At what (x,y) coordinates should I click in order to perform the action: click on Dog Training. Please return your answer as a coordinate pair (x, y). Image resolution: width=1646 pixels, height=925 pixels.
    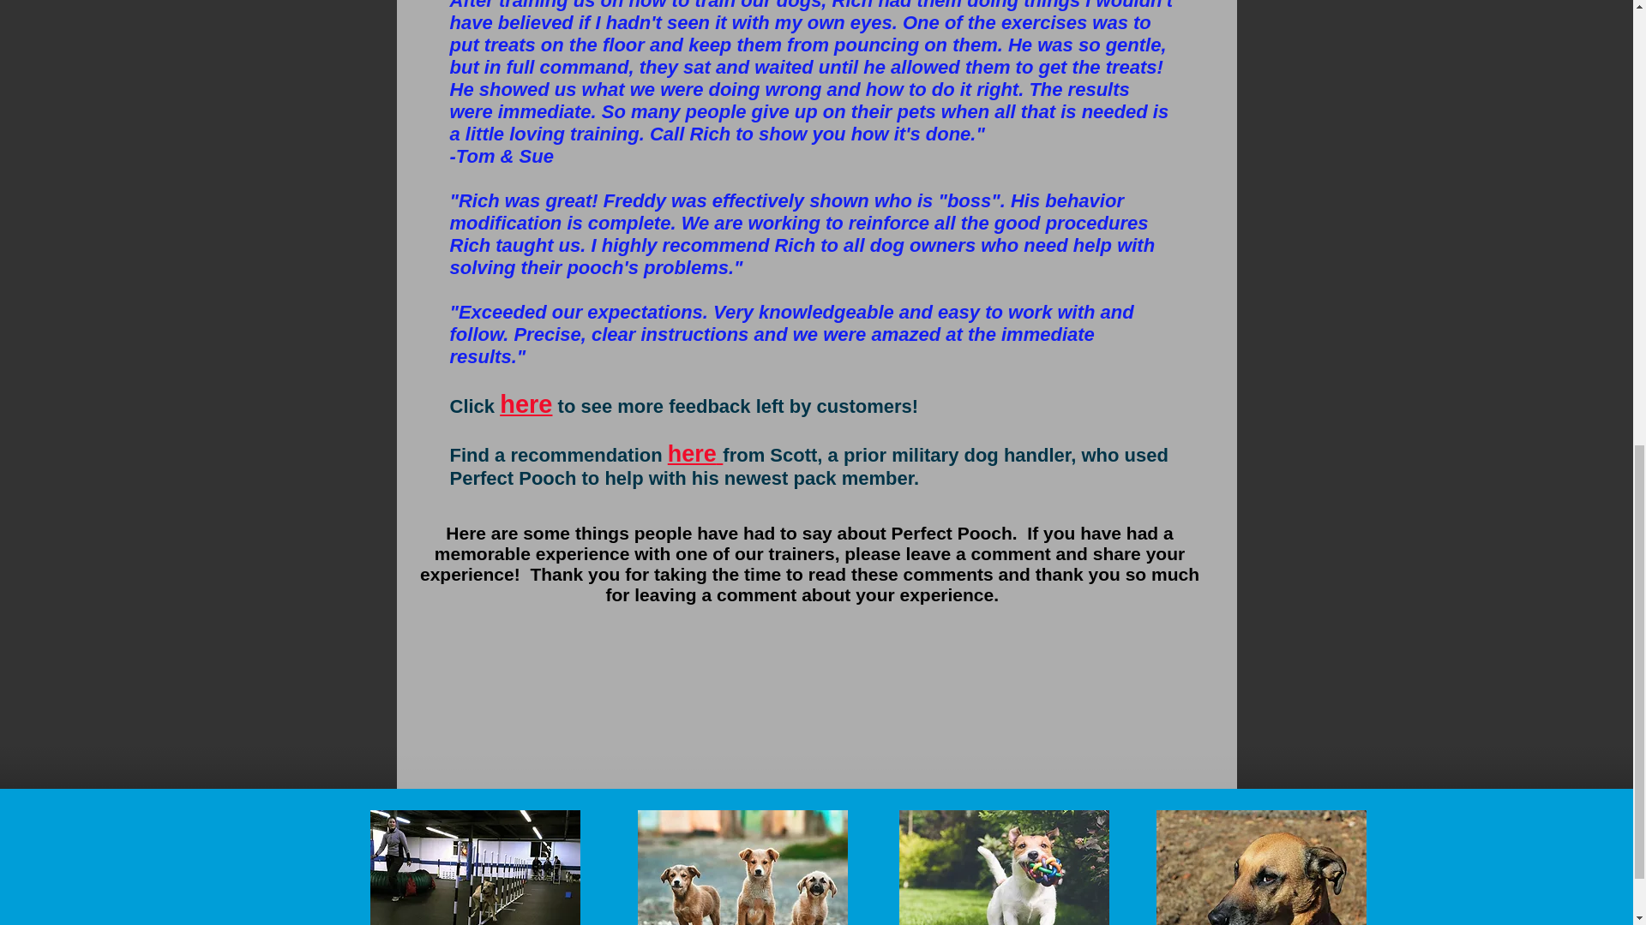
    Looking at the image, I should click on (475, 868).